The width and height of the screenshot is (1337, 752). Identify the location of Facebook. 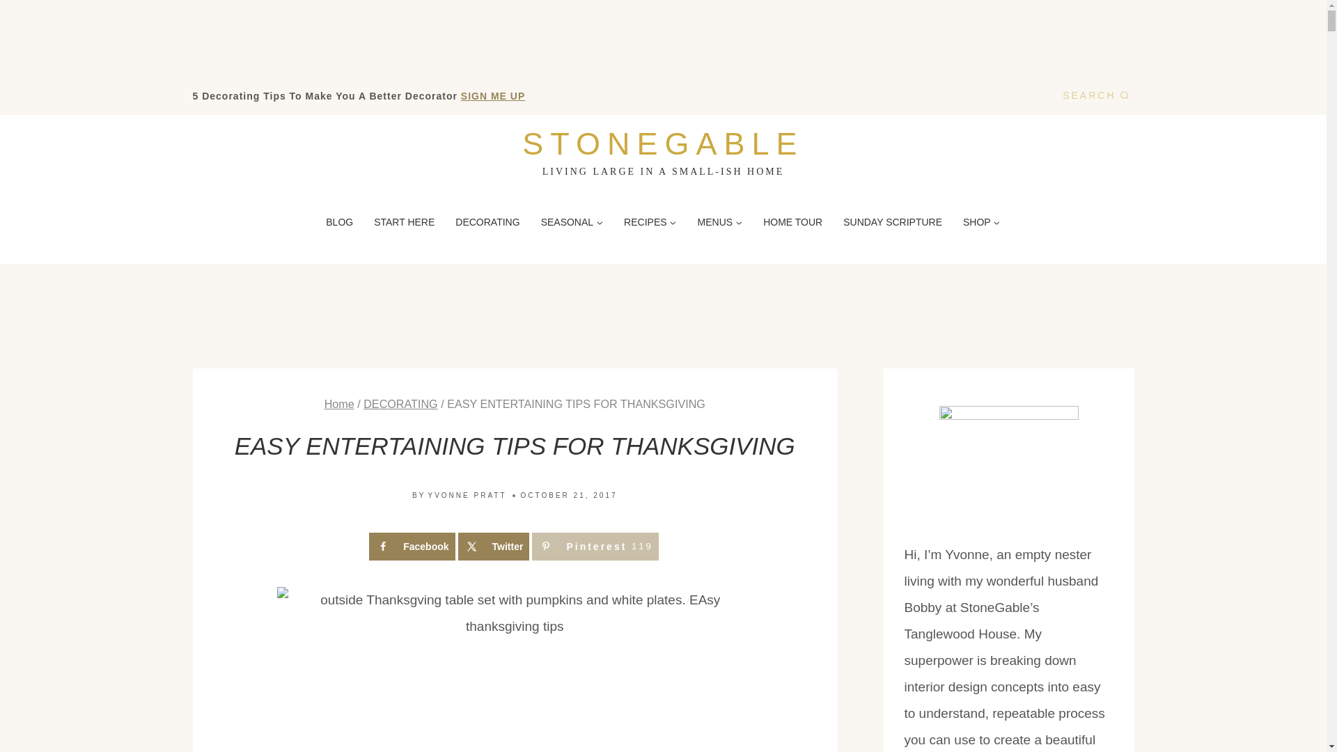
(411, 546).